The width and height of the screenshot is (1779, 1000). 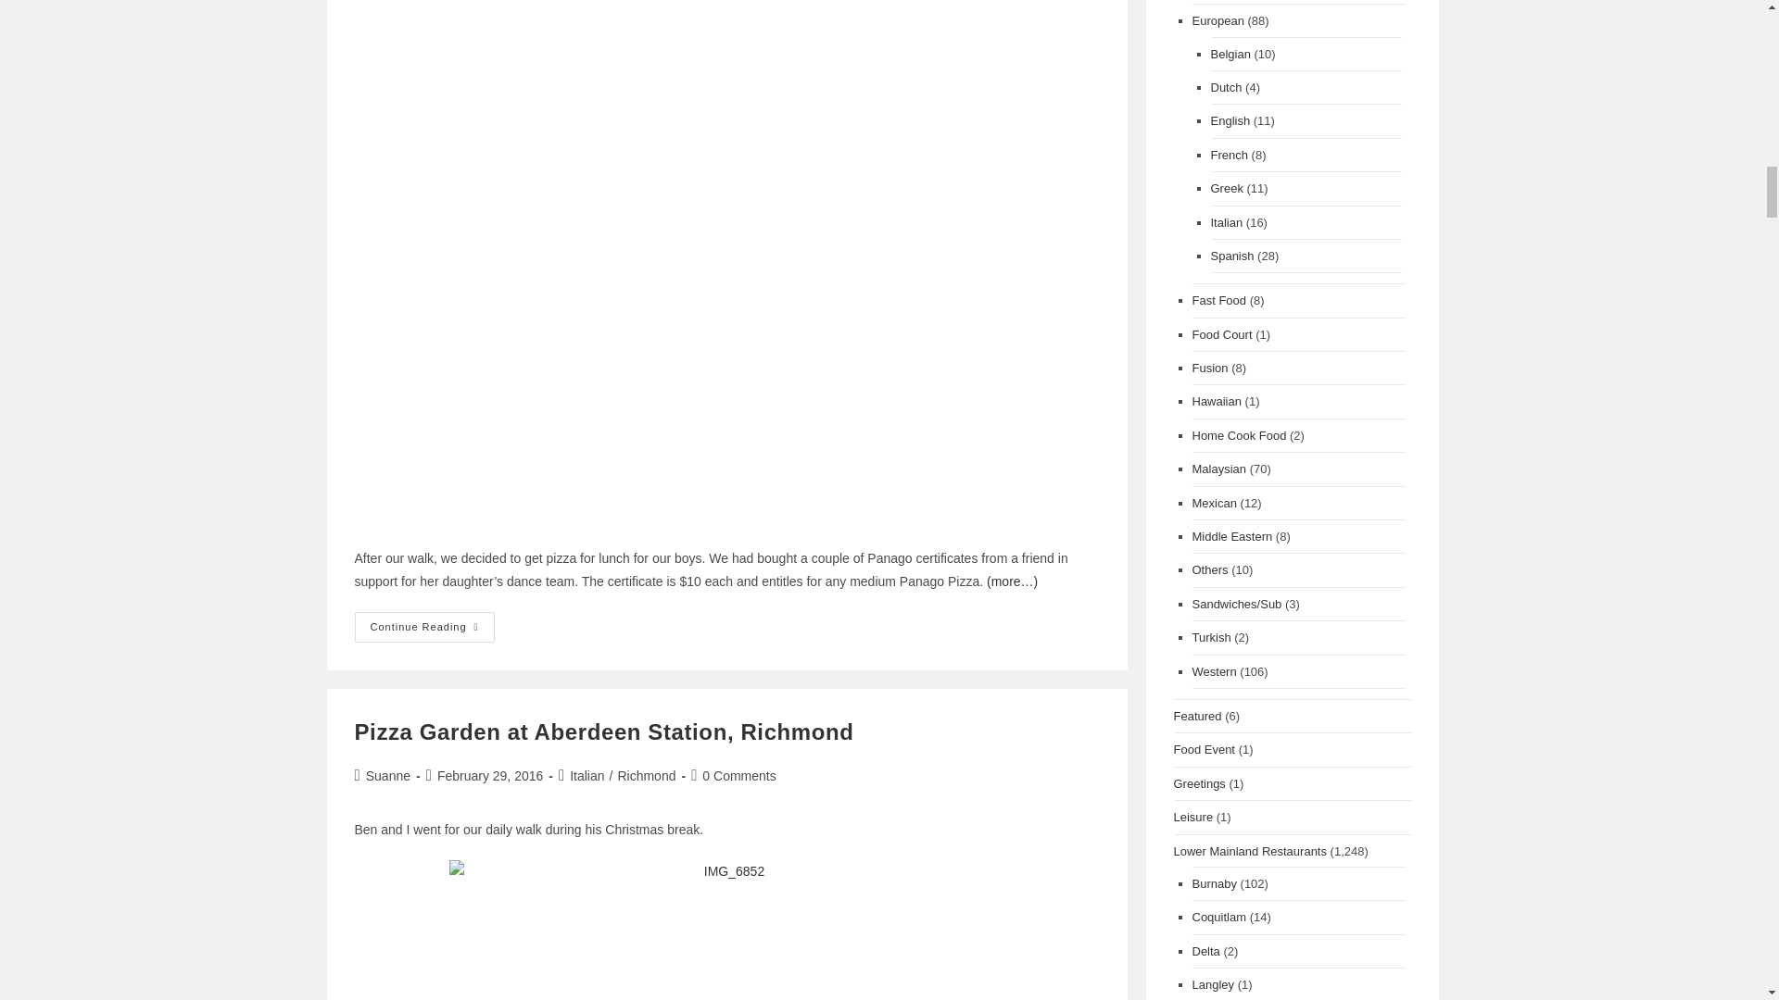 I want to click on Suanne, so click(x=388, y=776).